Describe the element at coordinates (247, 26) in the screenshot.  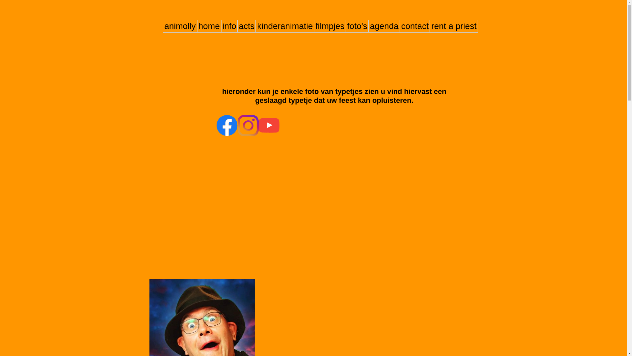
I see `acts` at that location.